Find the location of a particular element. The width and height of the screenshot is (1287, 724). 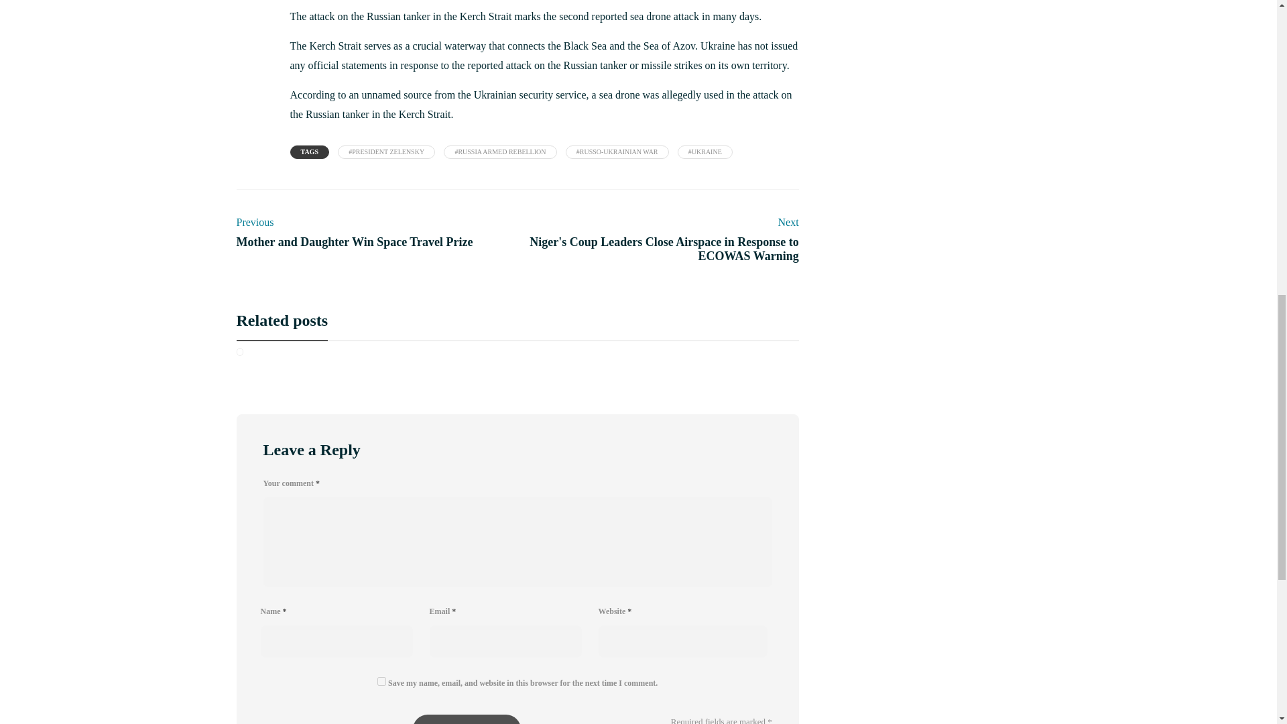

Send a comment is located at coordinates (467, 719).